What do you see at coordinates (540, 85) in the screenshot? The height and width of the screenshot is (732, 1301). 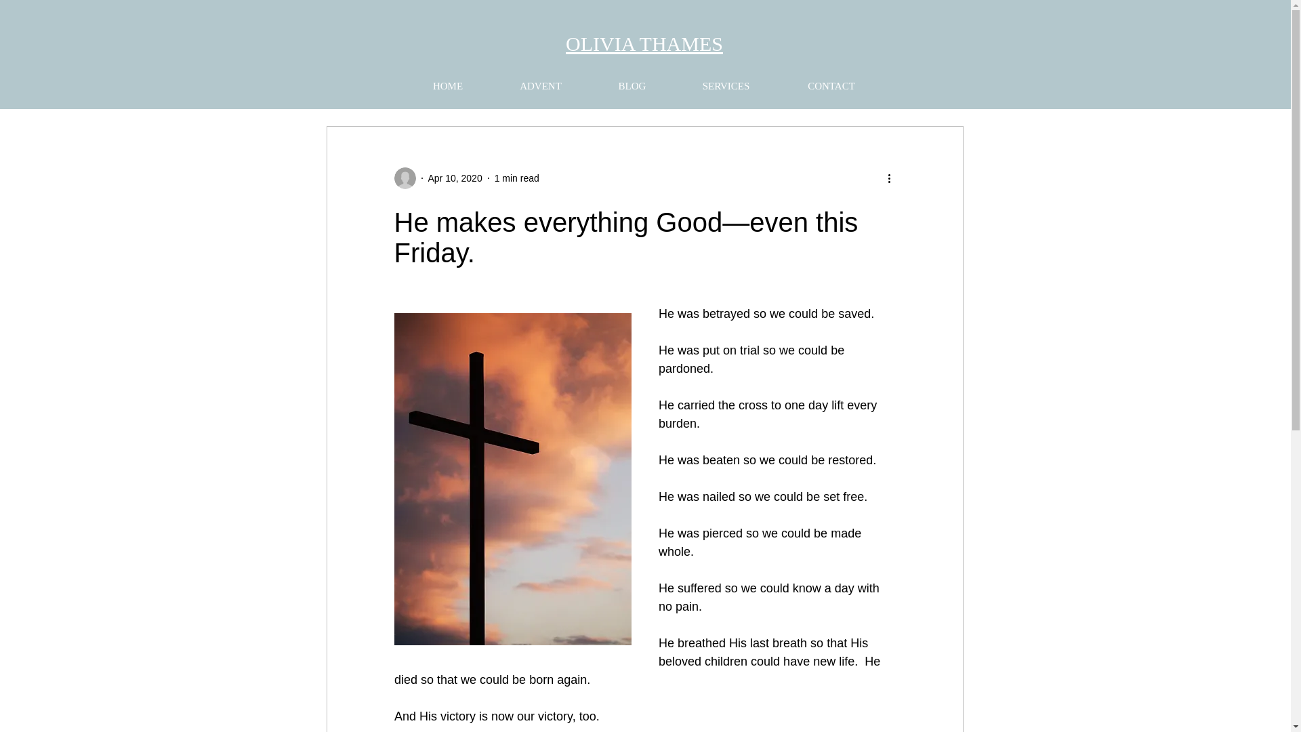 I see `ADVENT` at bounding box center [540, 85].